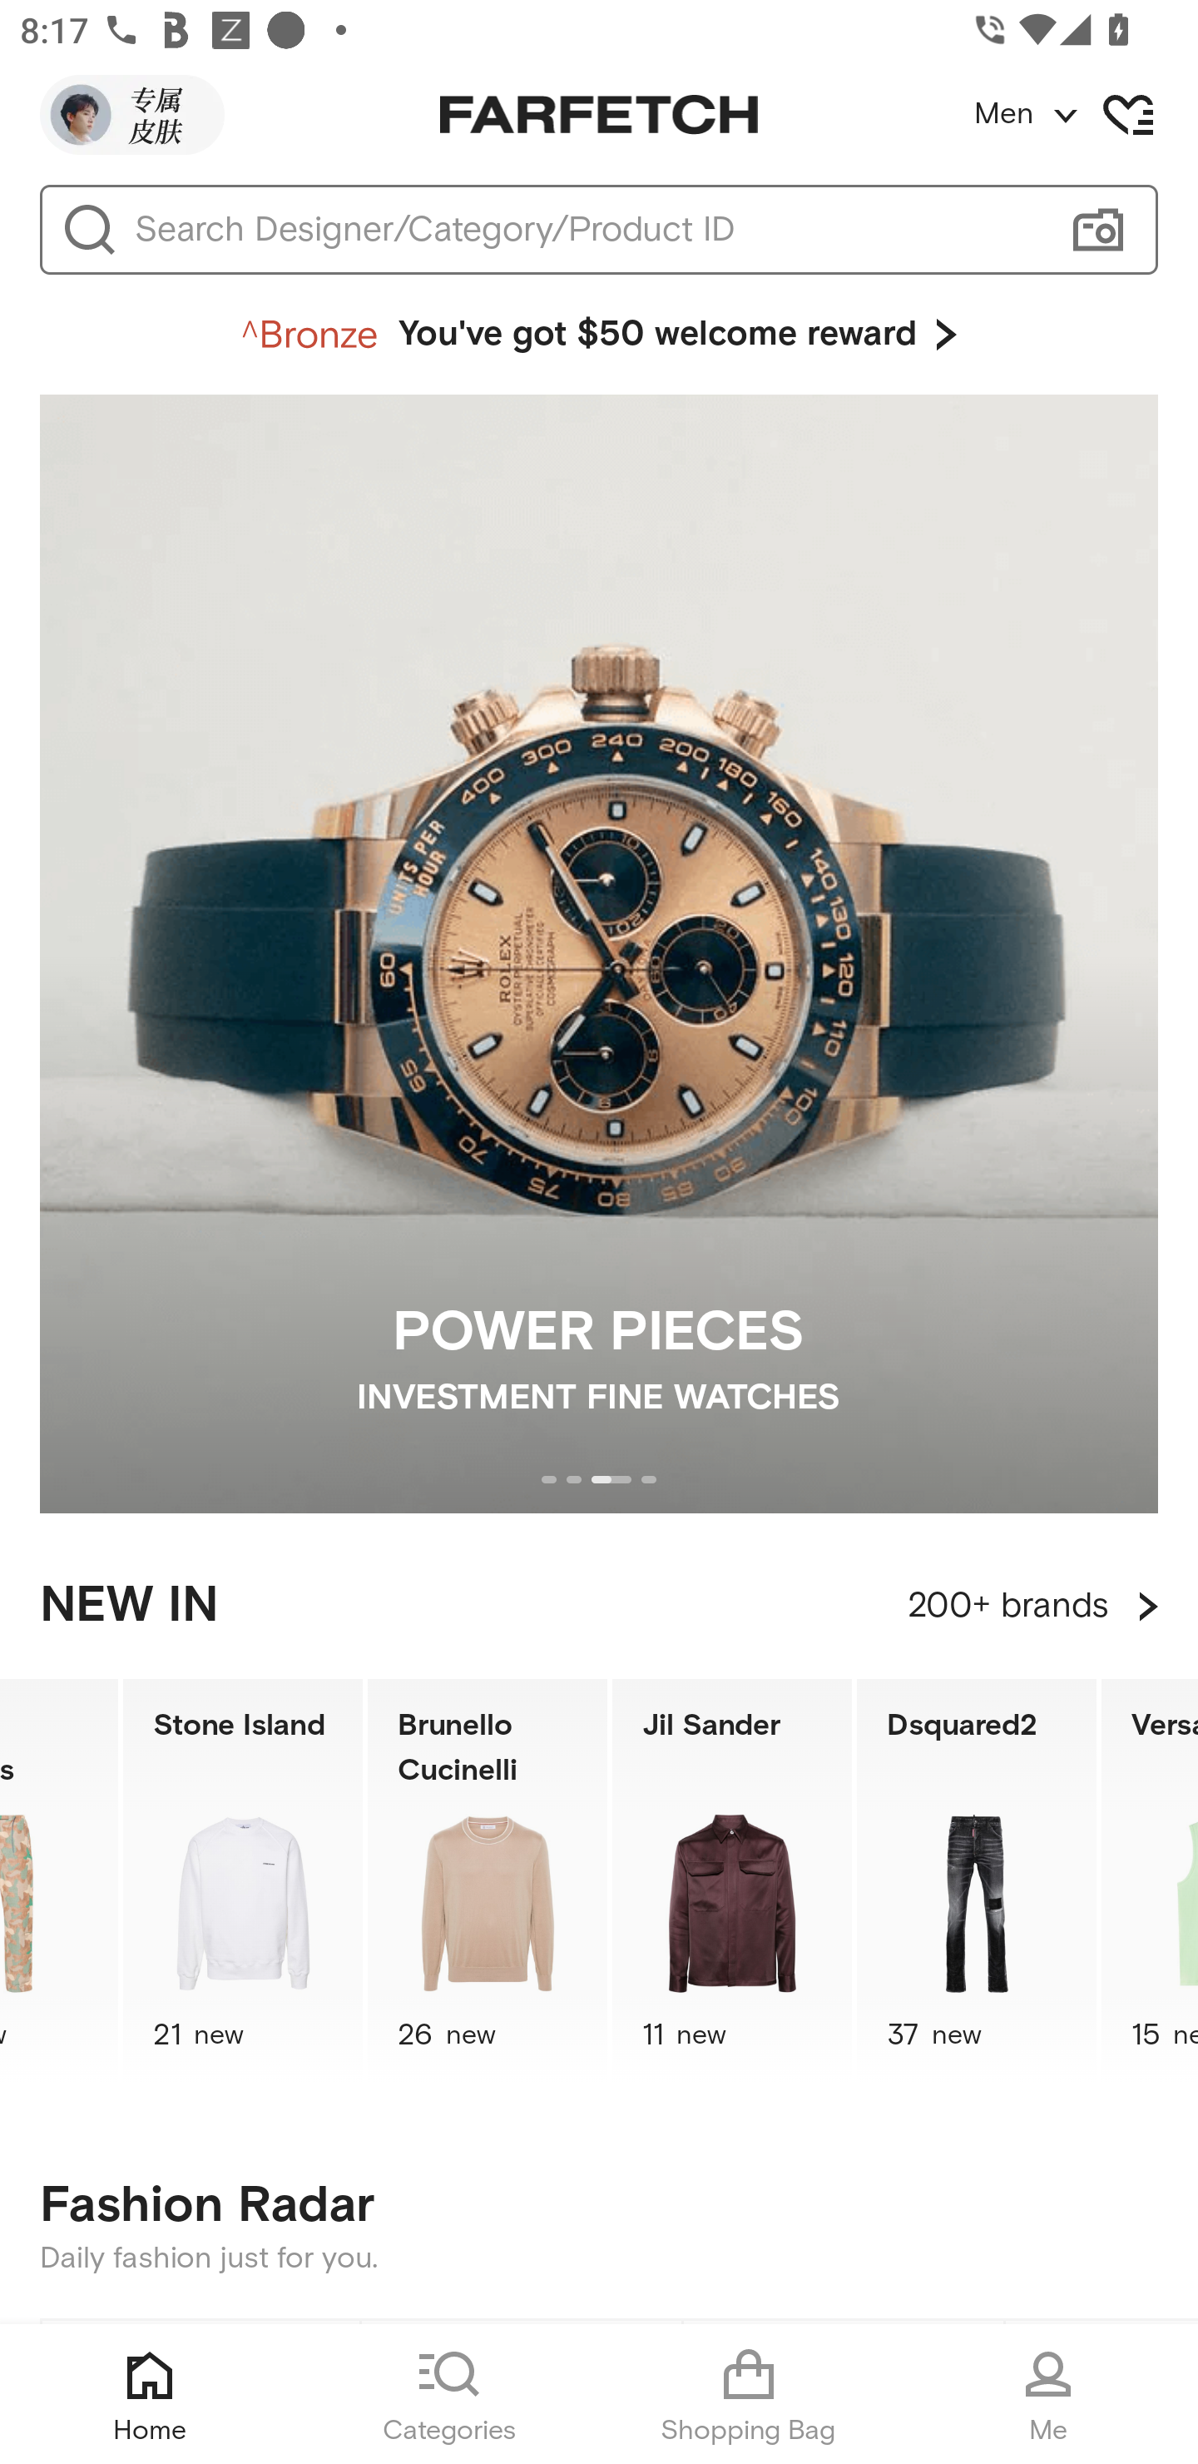  Describe the element at coordinates (488, 1881) in the screenshot. I see `Brunello Cucinelli 26  new` at that location.